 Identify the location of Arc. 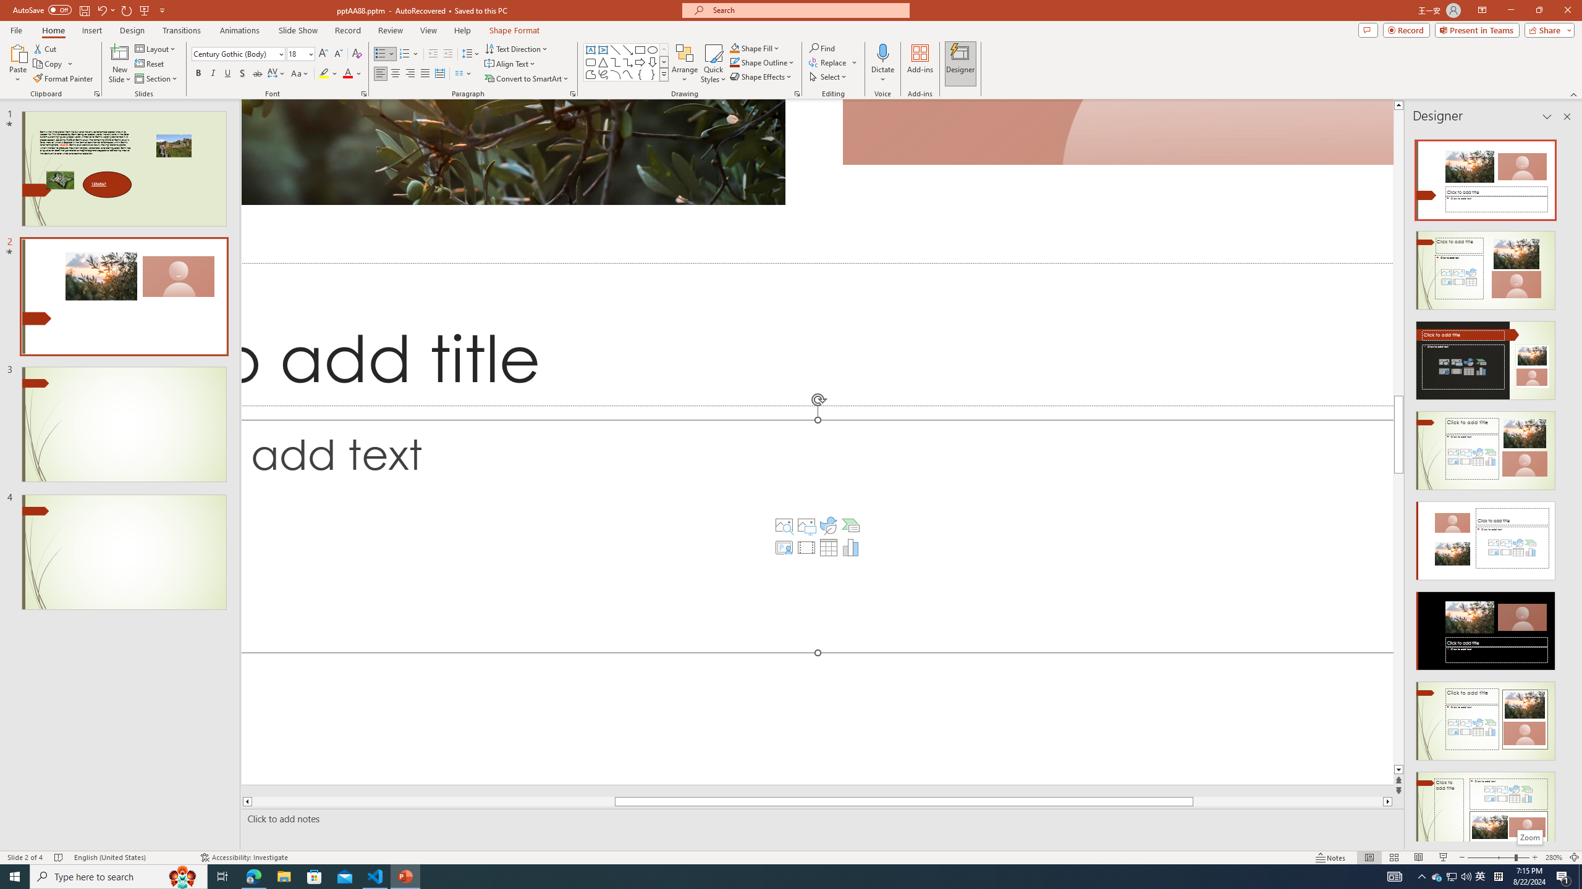
(615, 74).